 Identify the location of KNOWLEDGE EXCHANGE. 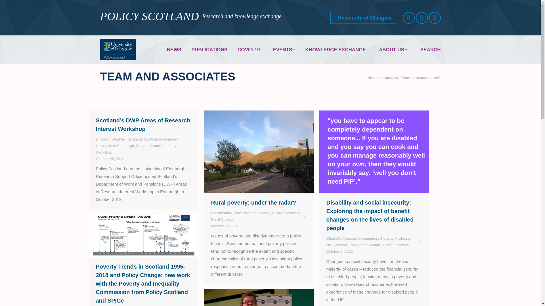
(337, 49).